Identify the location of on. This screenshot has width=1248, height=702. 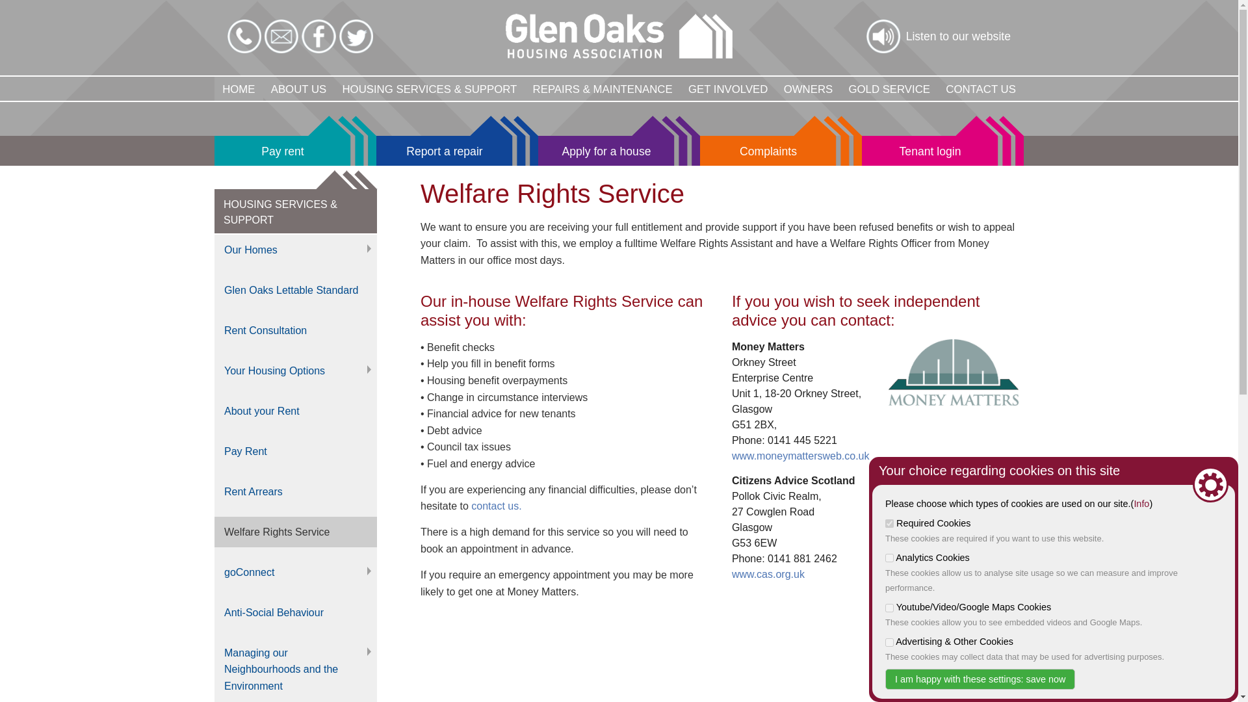
(889, 558).